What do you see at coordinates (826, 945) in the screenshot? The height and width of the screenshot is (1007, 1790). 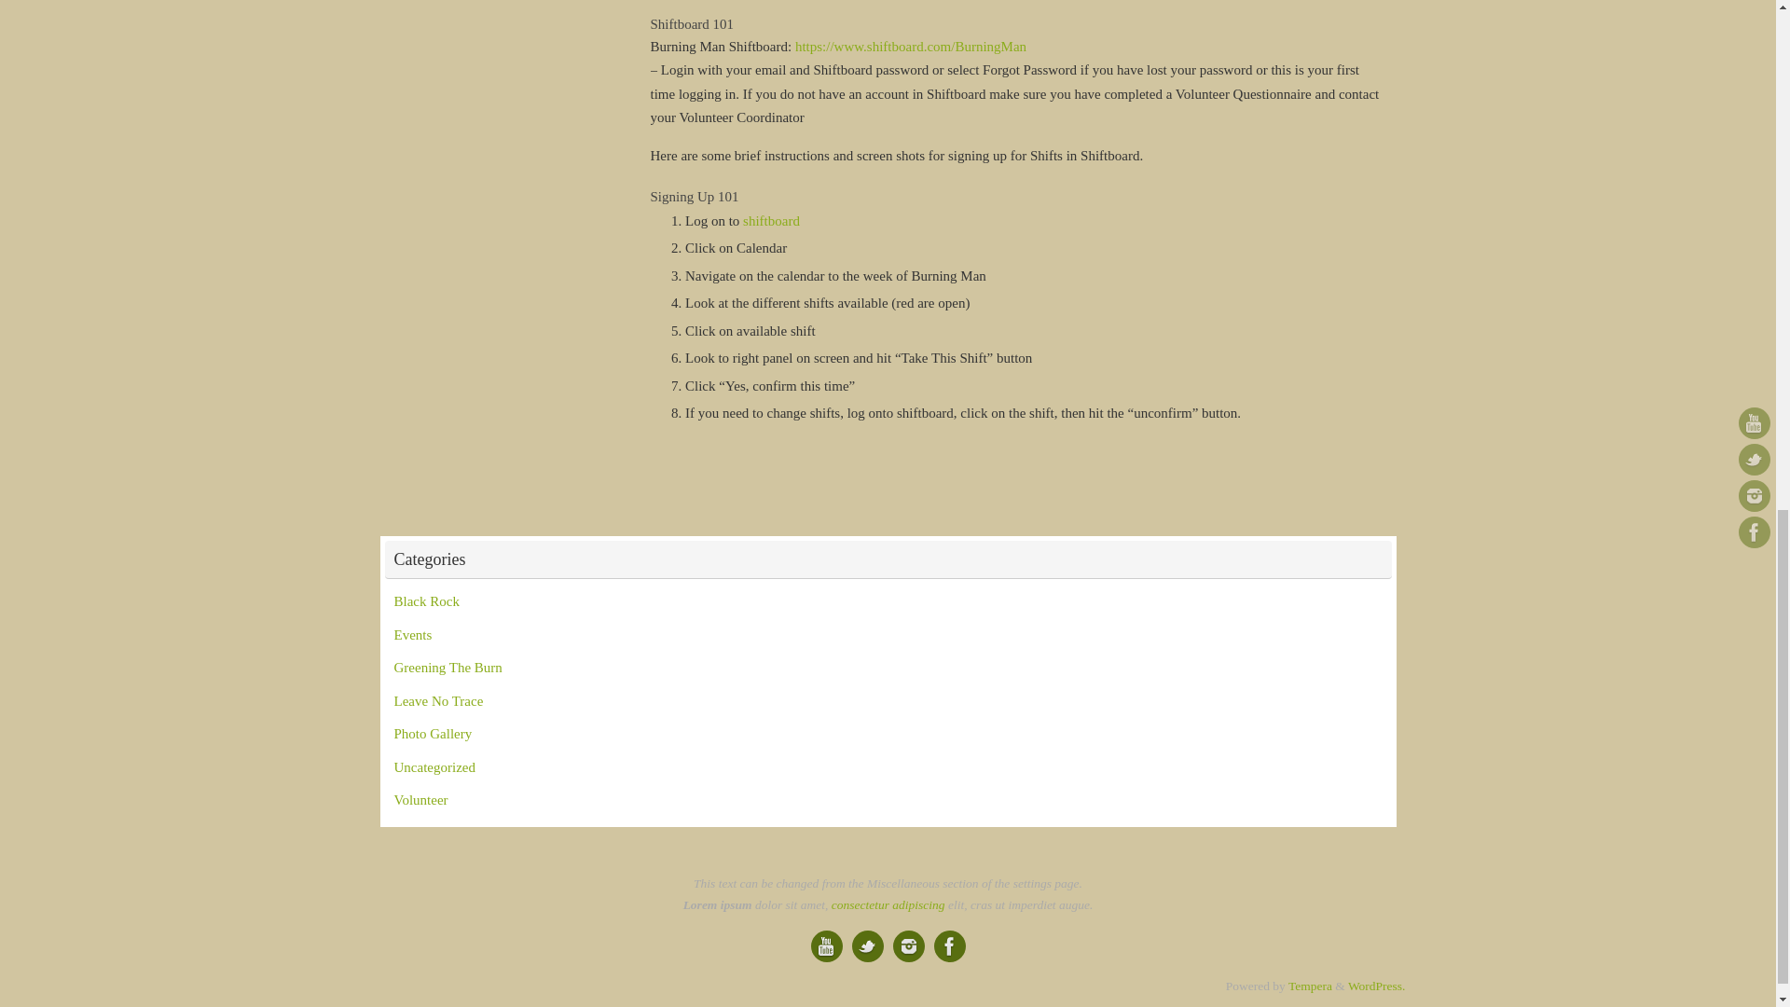 I see `Burning Man You Tube` at bounding box center [826, 945].